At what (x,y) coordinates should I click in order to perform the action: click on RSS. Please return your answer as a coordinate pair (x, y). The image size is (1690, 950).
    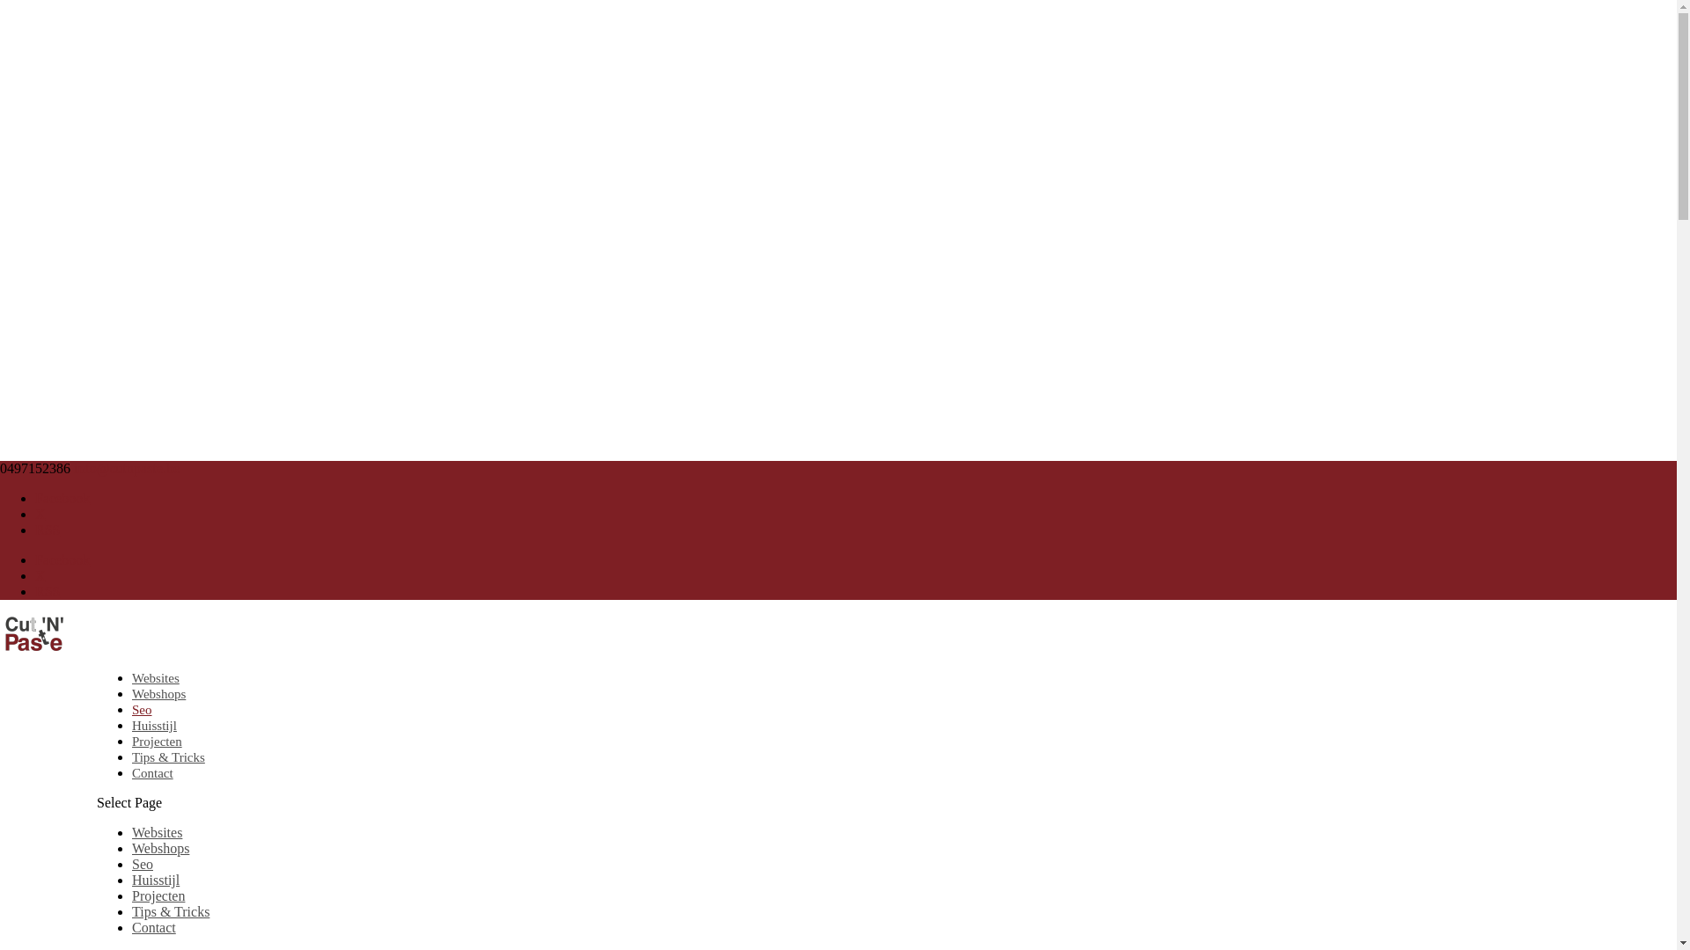
    Looking at the image, I should click on (48, 591).